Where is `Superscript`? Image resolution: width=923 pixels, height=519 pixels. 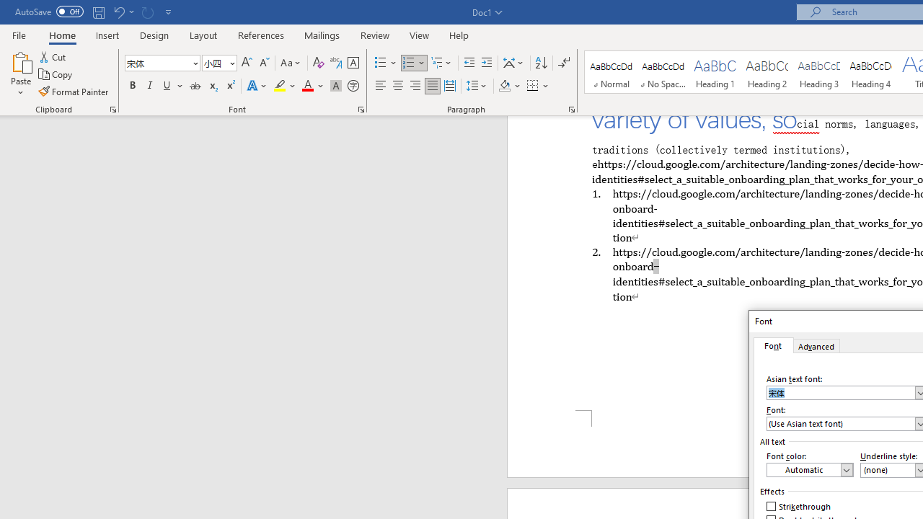 Superscript is located at coordinates (230, 86).